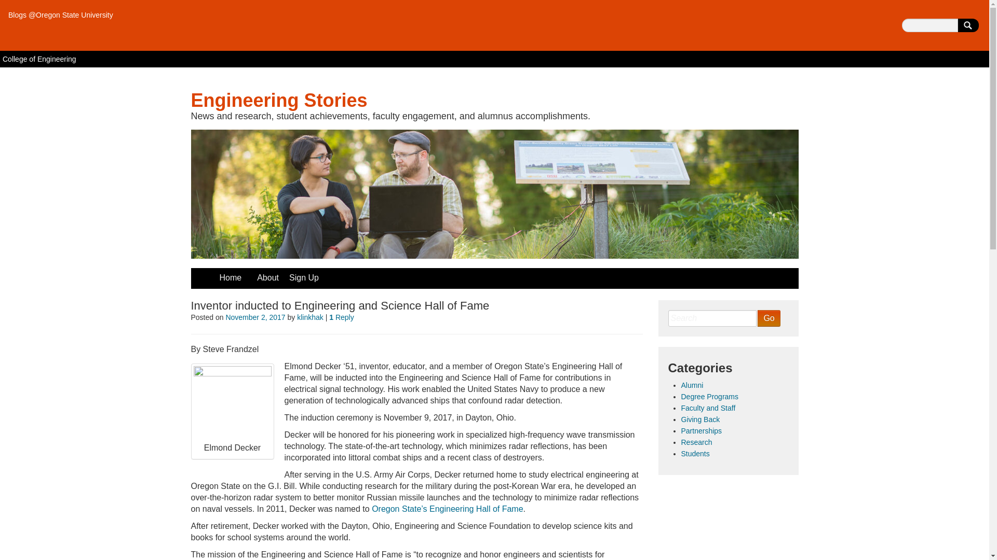 This screenshot has width=997, height=560. What do you see at coordinates (700, 419) in the screenshot?
I see `Giving Back` at bounding box center [700, 419].